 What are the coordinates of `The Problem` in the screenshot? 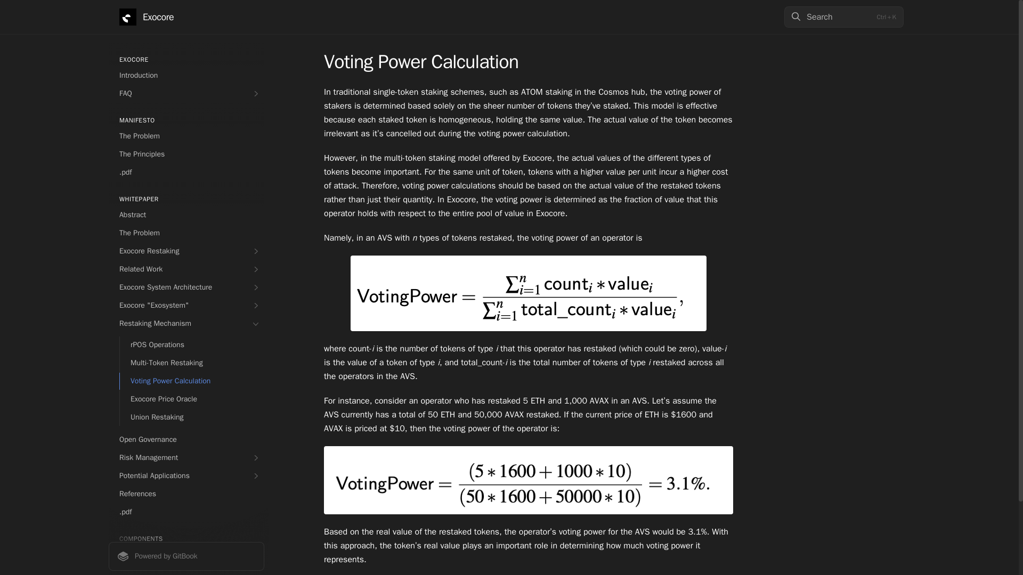 It's located at (186, 233).